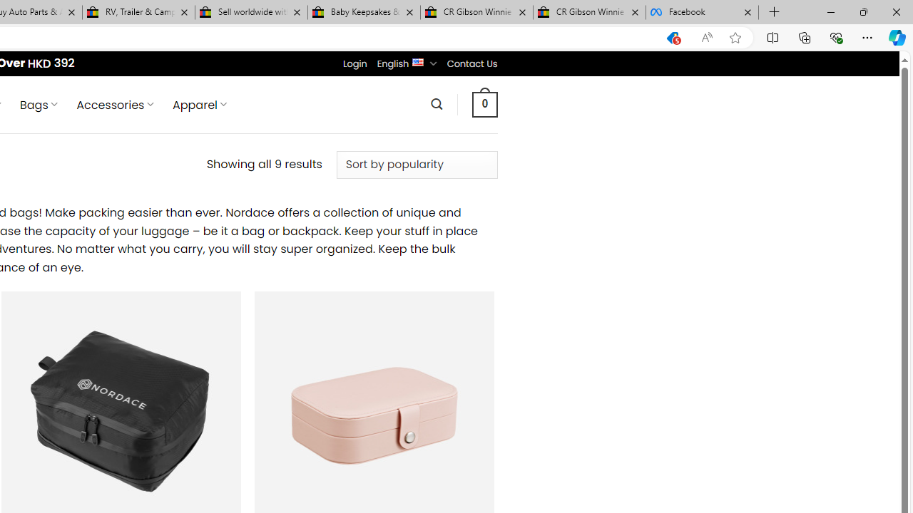 The image size is (913, 513). I want to click on New Tab, so click(775, 13).